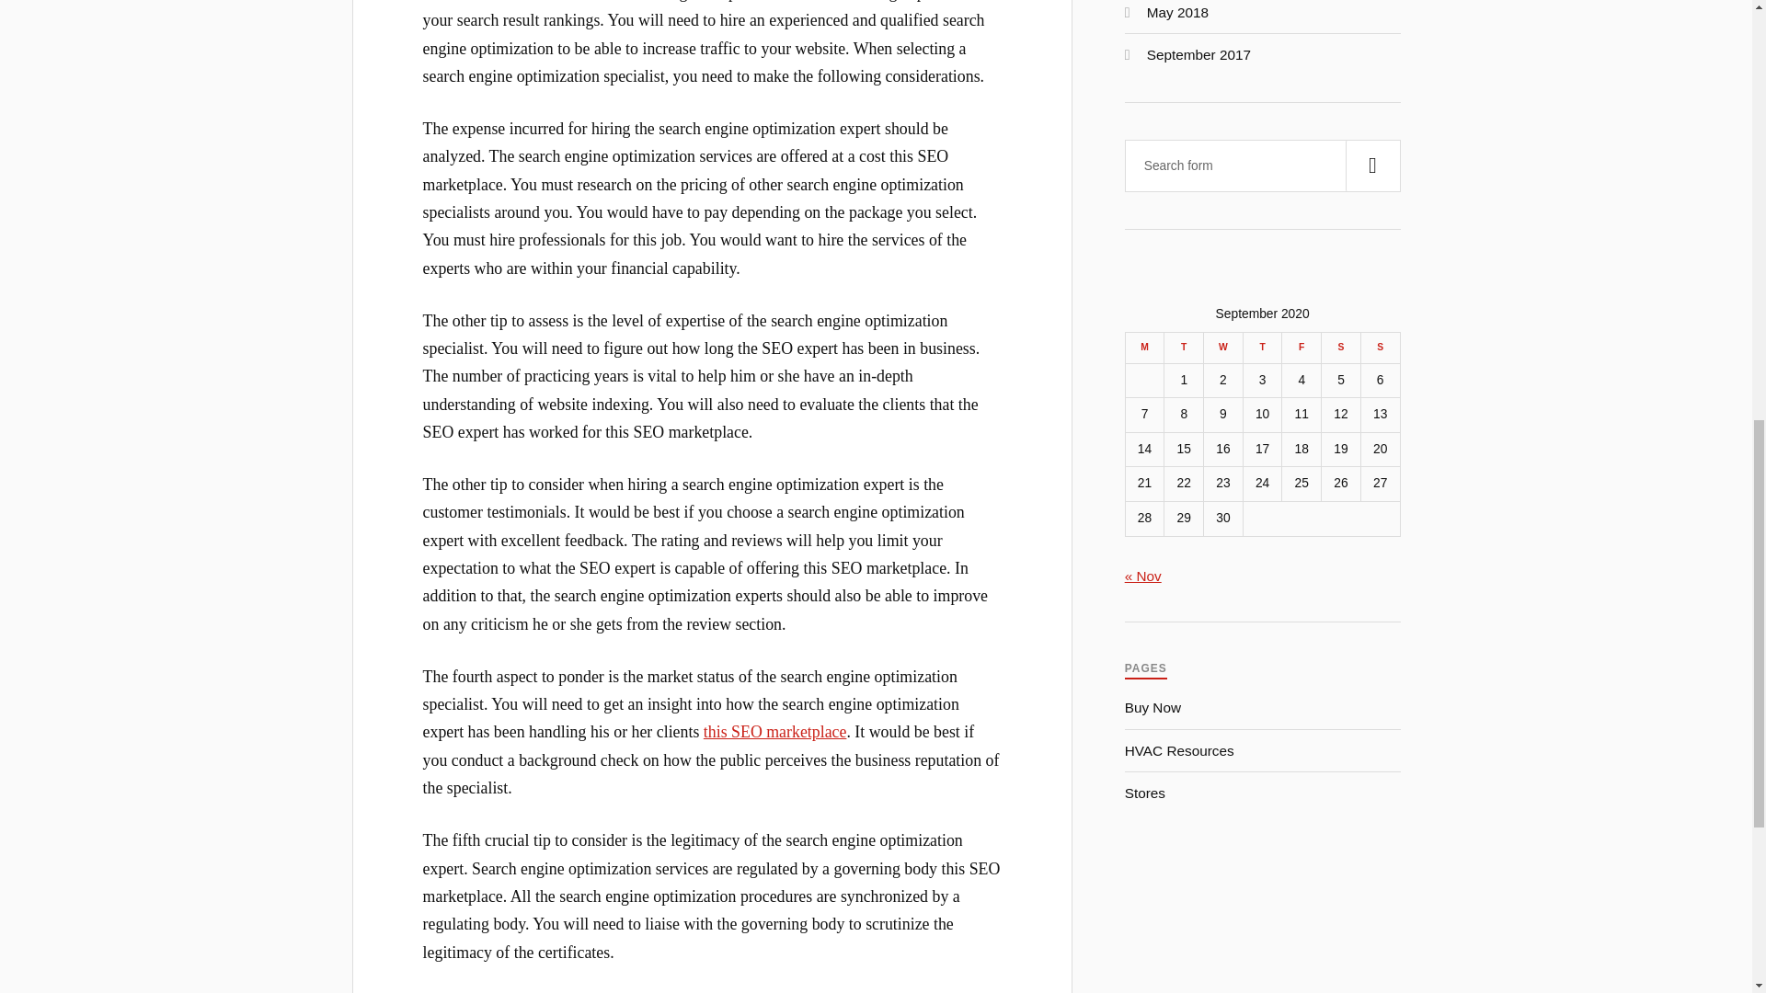 Image resolution: width=1766 pixels, height=993 pixels. What do you see at coordinates (1341, 348) in the screenshot?
I see `Saturday` at bounding box center [1341, 348].